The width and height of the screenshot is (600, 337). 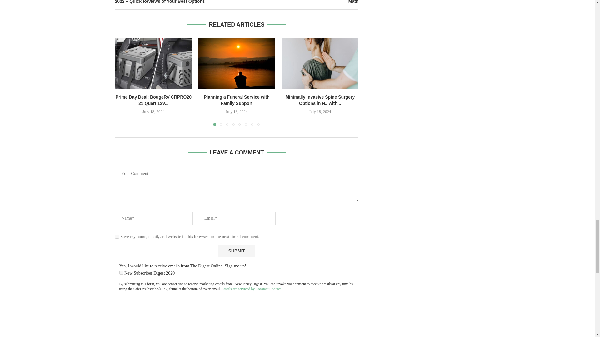 I want to click on Submit, so click(x=236, y=251).